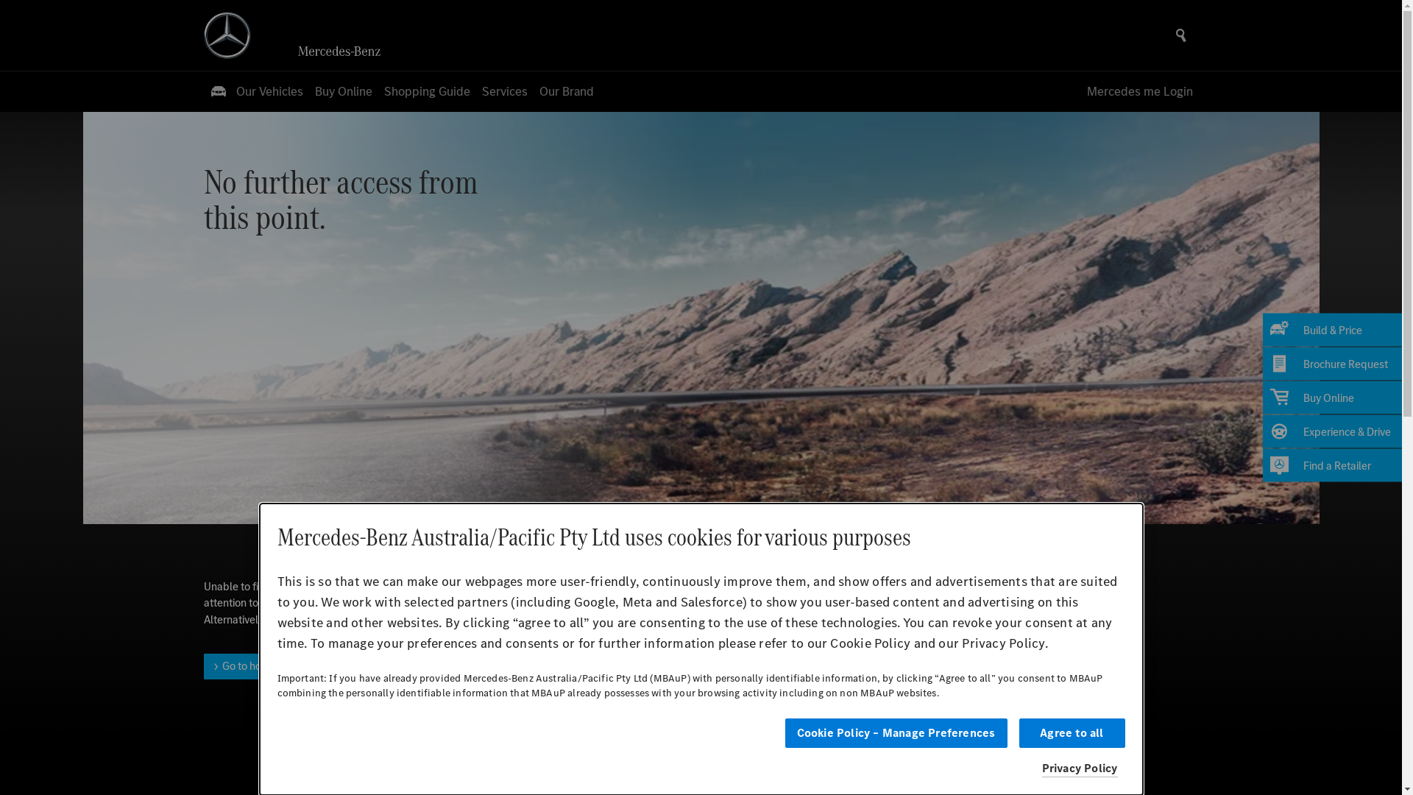 The height and width of the screenshot is (795, 1413). Describe the element at coordinates (1332, 364) in the screenshot. I see `Brochure Request` at that location.